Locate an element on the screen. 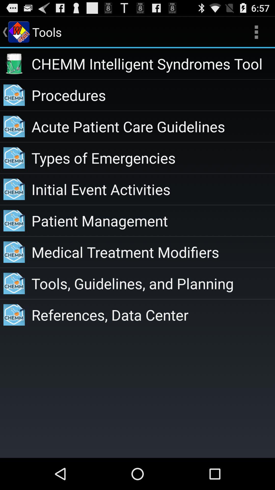 The image size is (275, 490). tap references, data center item is located at coordinates (153, 315).